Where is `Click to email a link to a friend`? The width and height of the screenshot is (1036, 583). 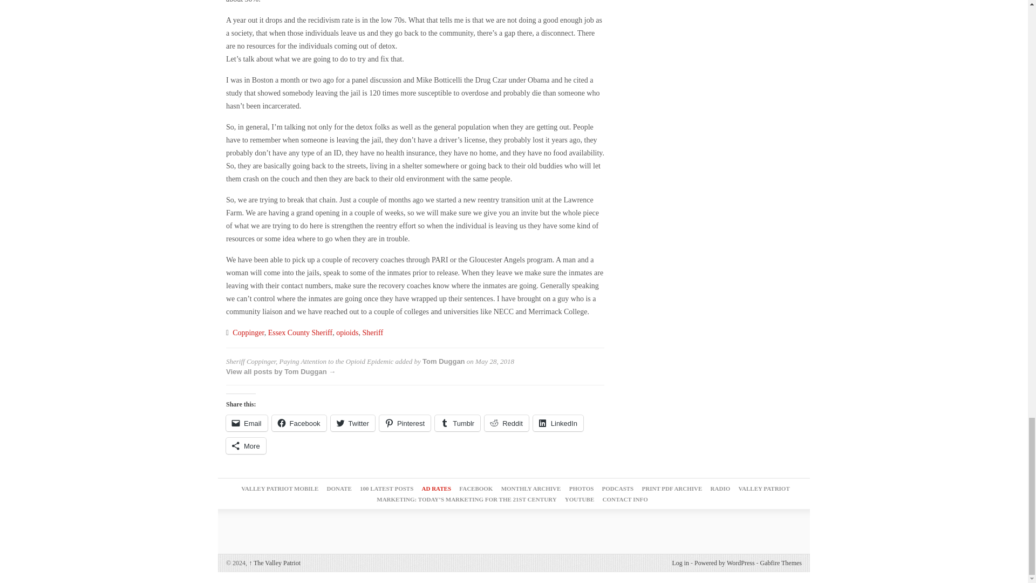
Click to email a link to a friend is located at coordinates (246, 423).